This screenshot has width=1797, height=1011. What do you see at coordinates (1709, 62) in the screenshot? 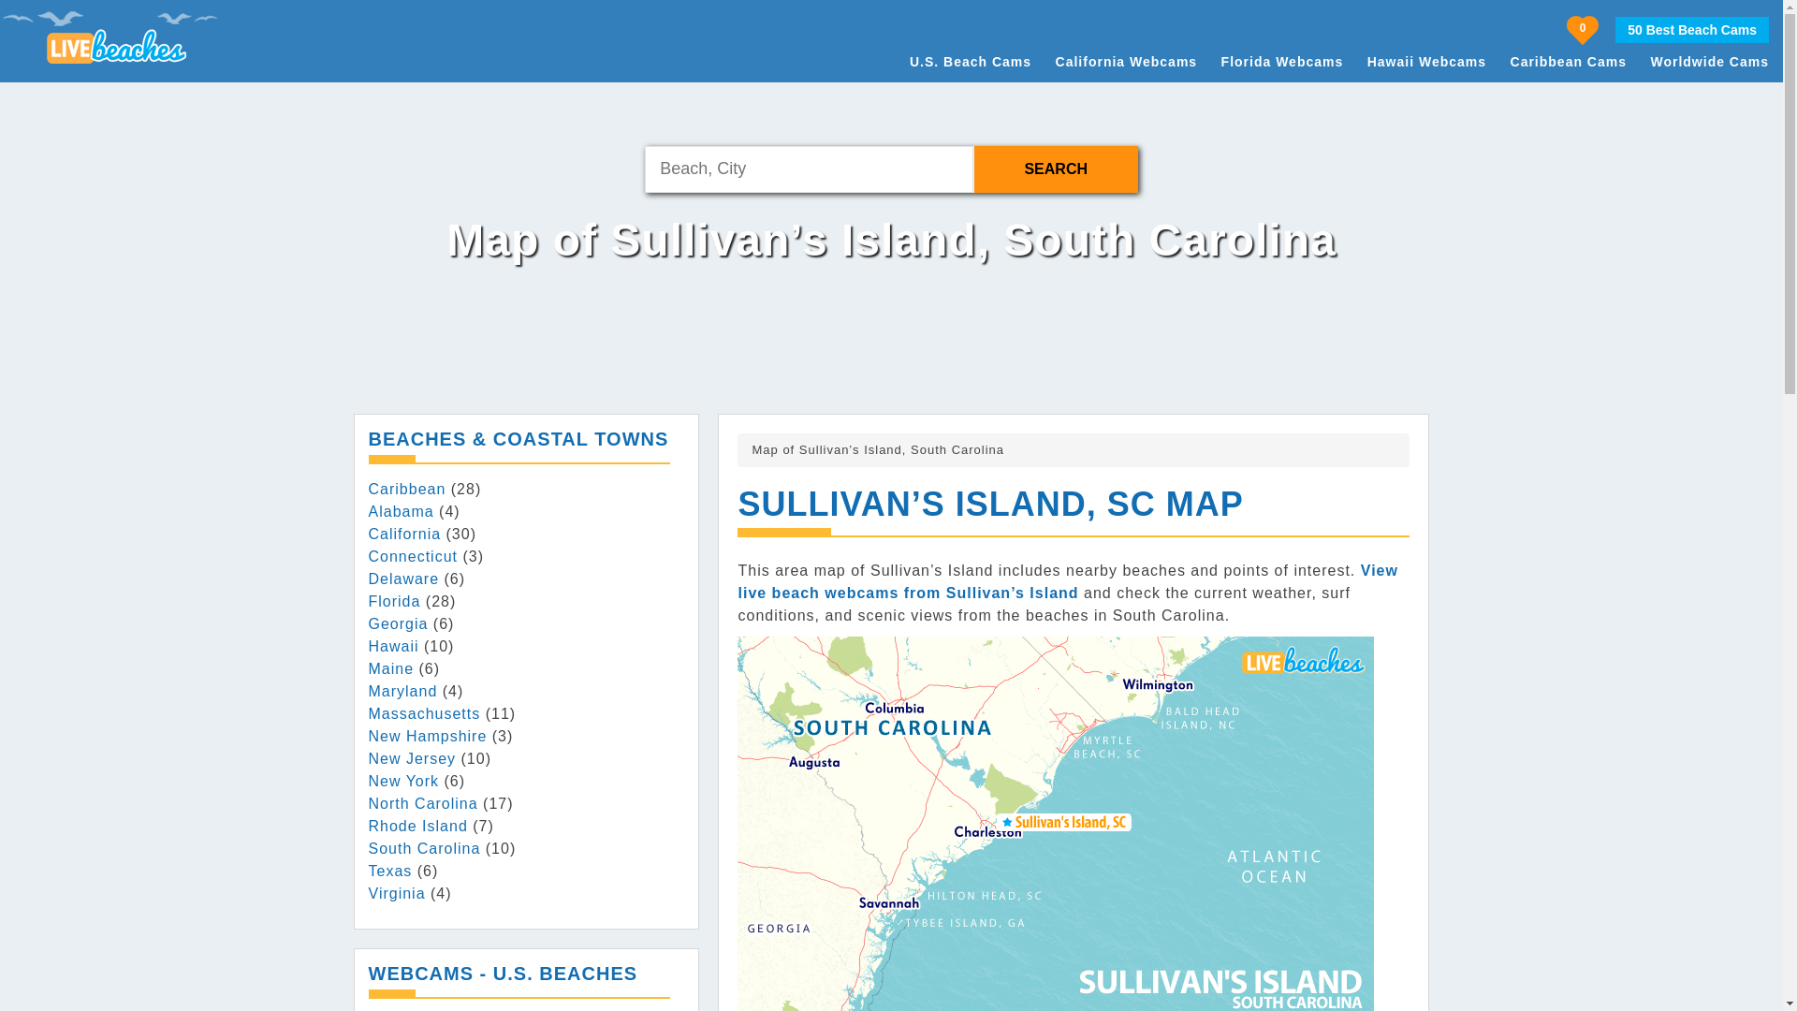
I see `Worldwide Cams` at bounding box center [1709, 62].